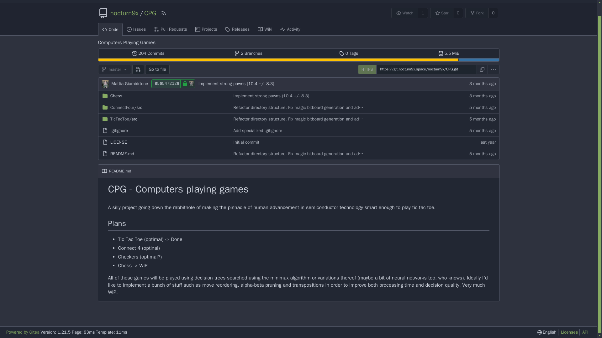 Image resolution: width=602 pixels, height=338 pixels. Describe the element at coordinates (150, 13) in the screenshot. I see `CPG` at that location.